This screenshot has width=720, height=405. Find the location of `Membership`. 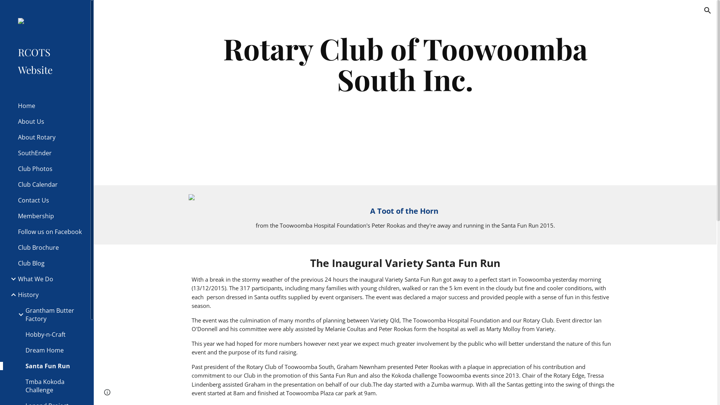

Membership is located at coordinates (51, 216).